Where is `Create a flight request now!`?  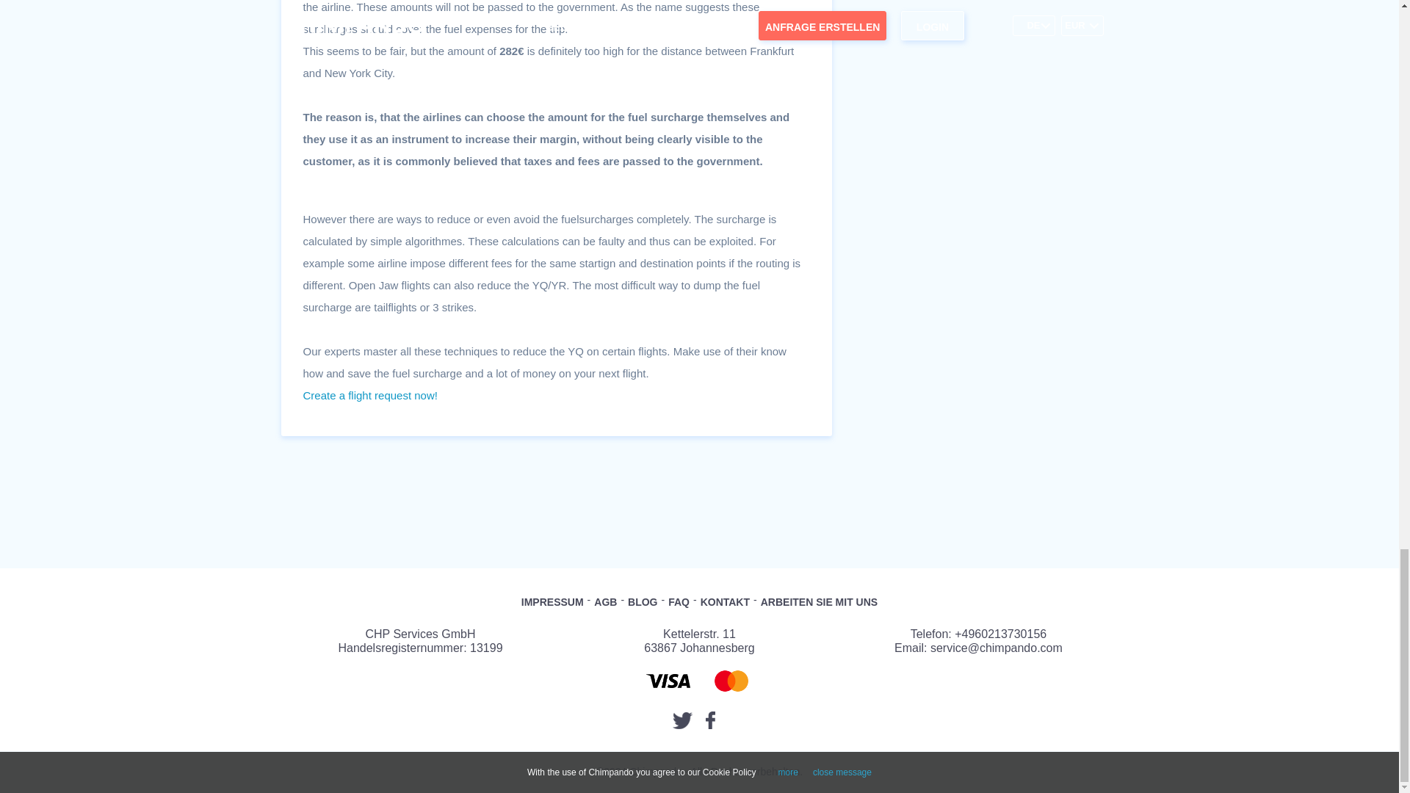
Create a flight request now! is located at coordinates (370, 395).